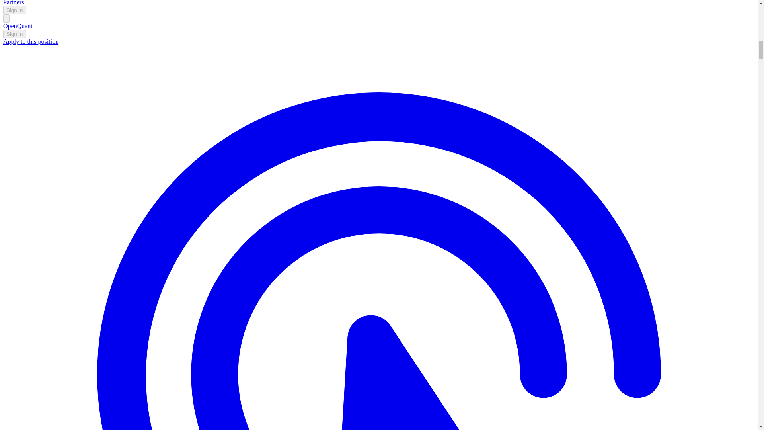 This screenshot has height=430, width=764. I want to click on Sign In, so click(14, 34).